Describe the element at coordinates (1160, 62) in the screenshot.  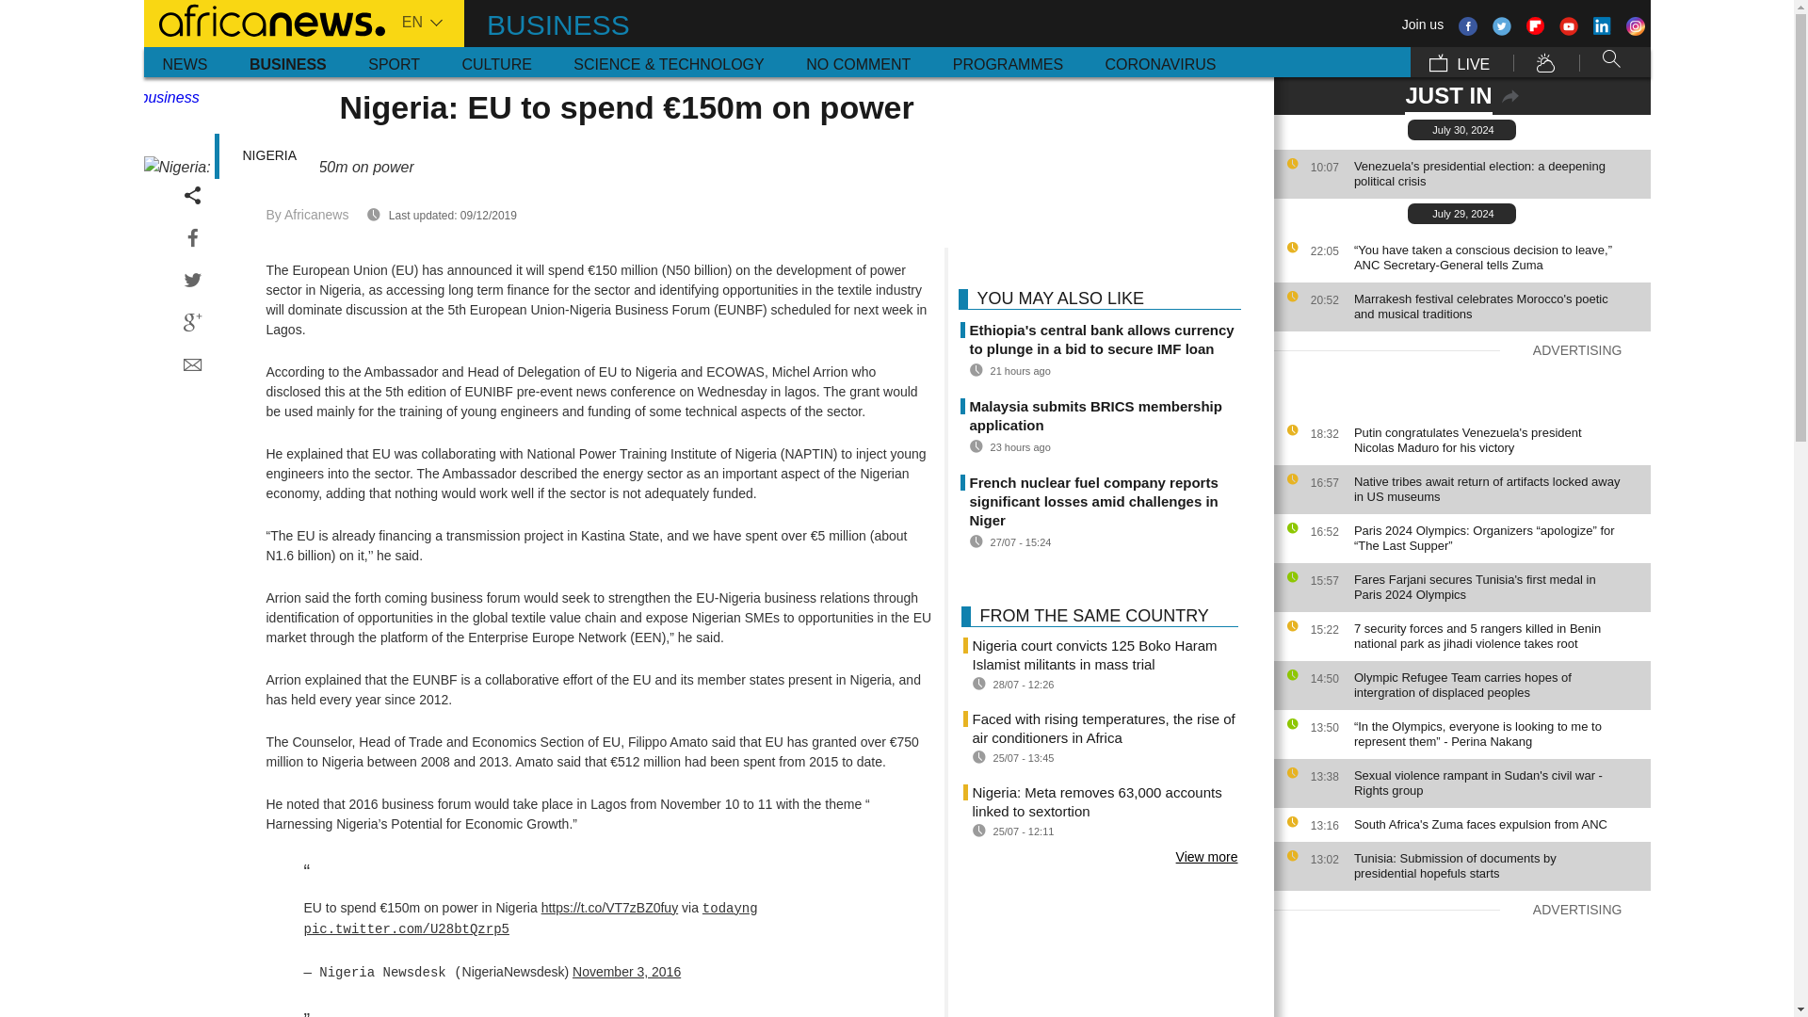
I see `CORONAVIRUS` at that location.